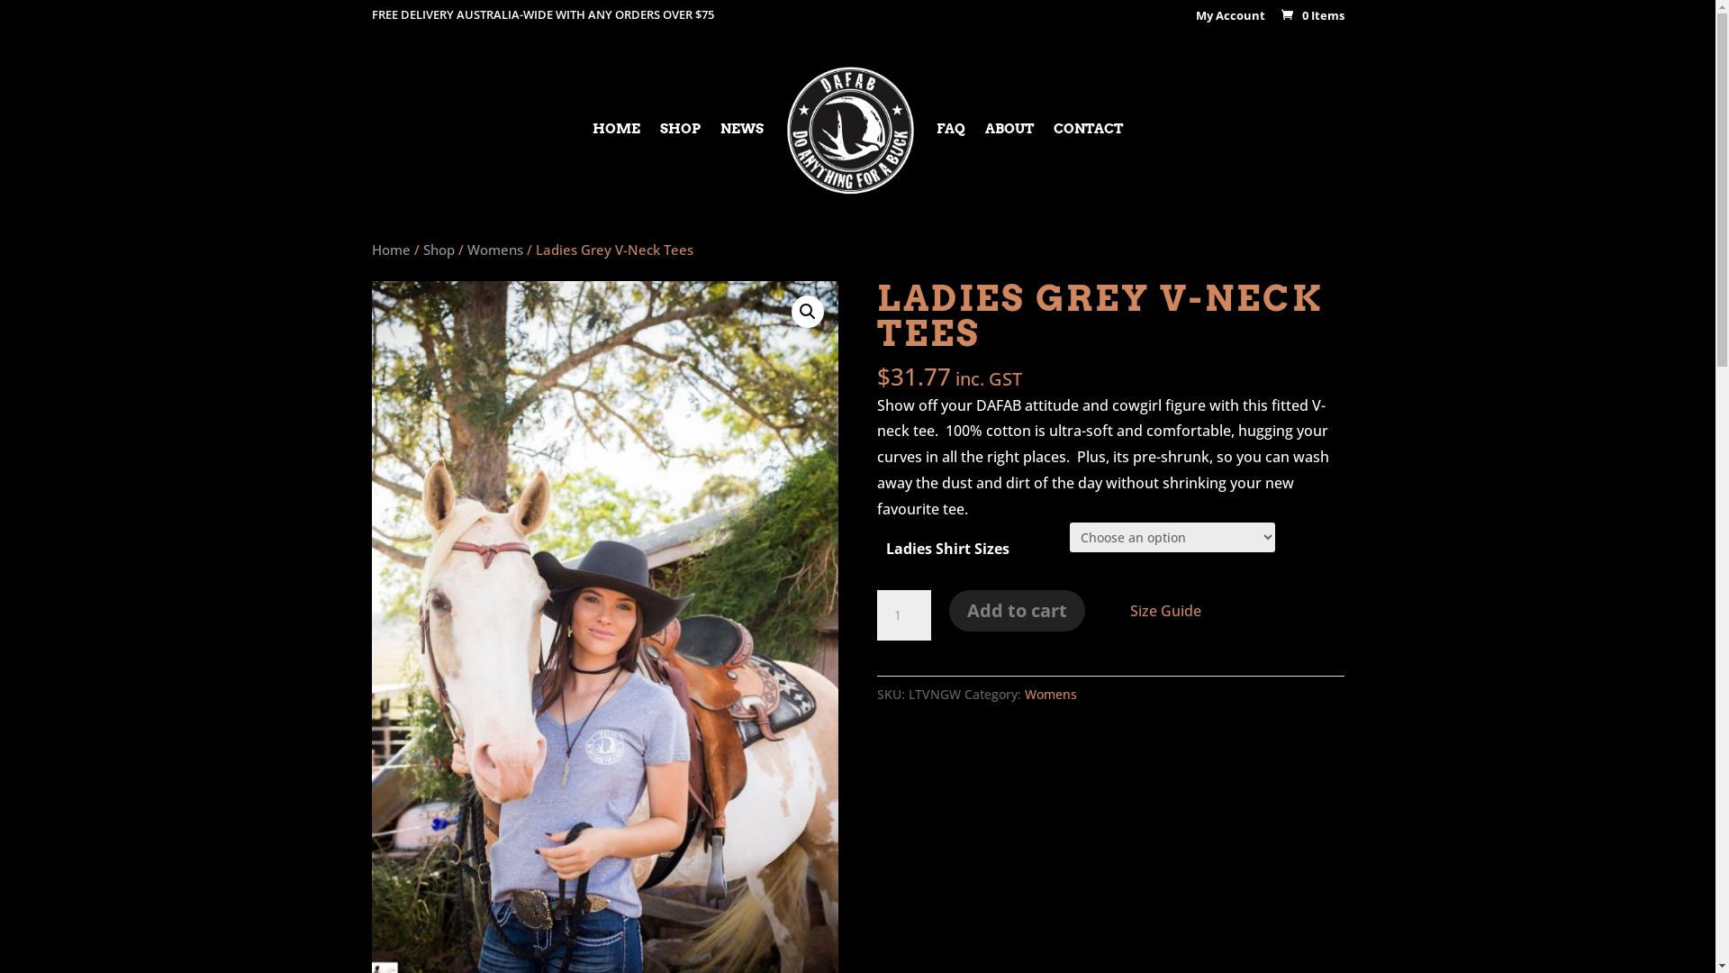 The width and height of the screenshot is (1729, 973). What do you see at coordinates (742, 160) in the screenshot?
I see `NEWS` at bounding box center [742, 160].